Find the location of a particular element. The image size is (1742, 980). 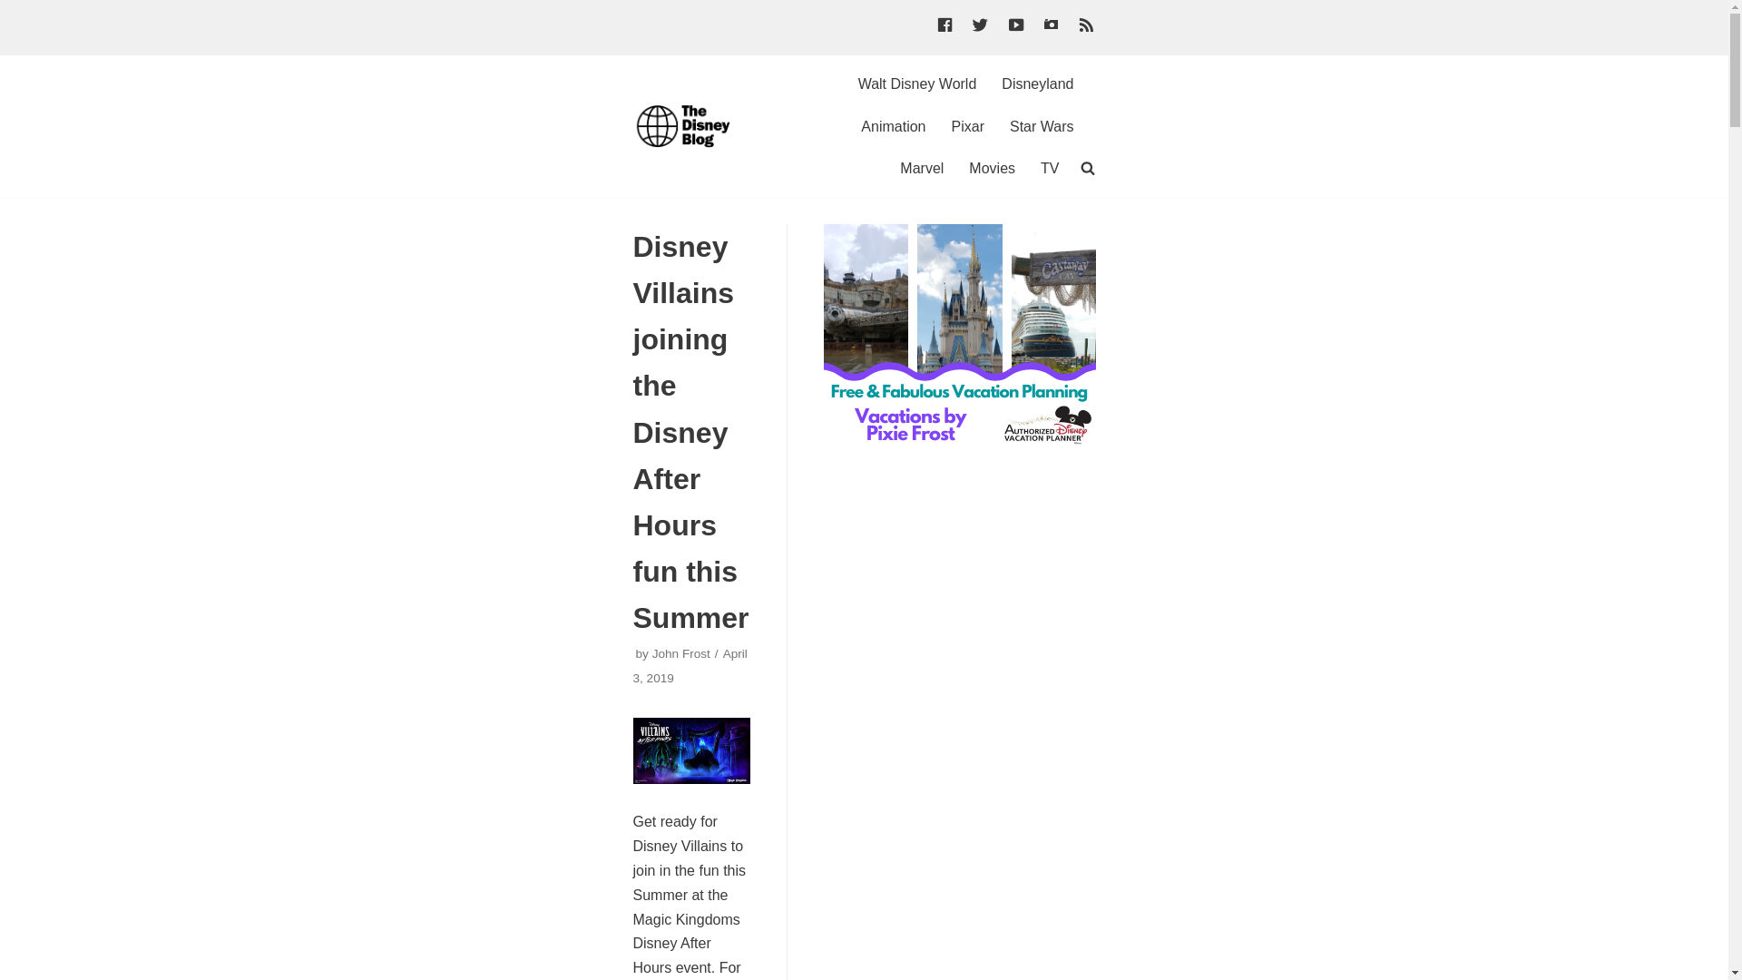

John Frost is located at coordinates (680, 653).